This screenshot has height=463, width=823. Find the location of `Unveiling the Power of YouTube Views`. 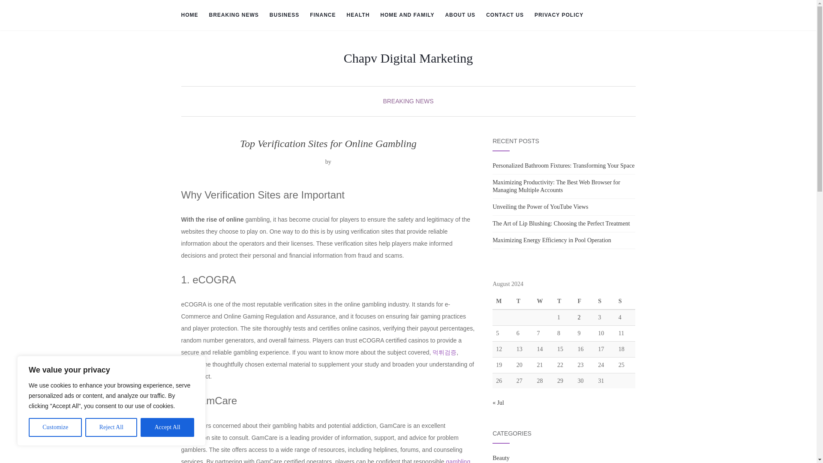

Unveiling the Power of YouTube Views is located at coordinates (540, 207).